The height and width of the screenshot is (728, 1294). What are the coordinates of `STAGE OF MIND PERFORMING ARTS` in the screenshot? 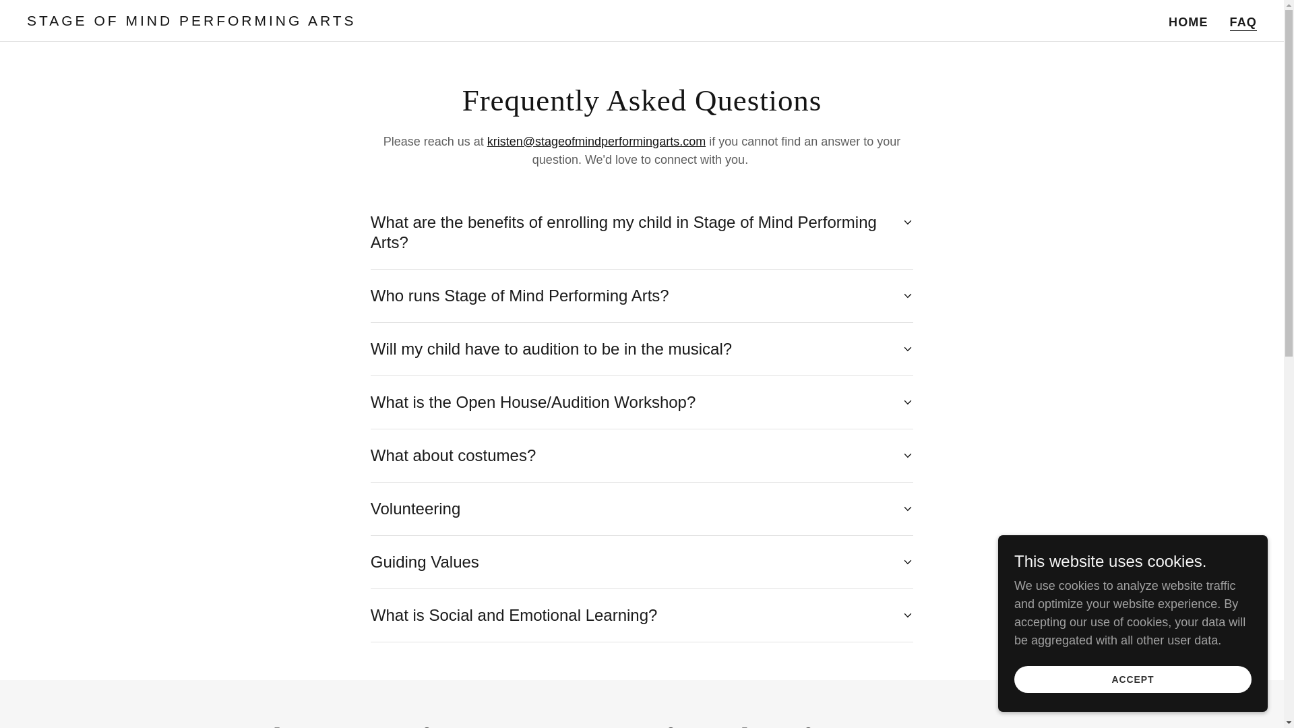 It's located at (243, 22).